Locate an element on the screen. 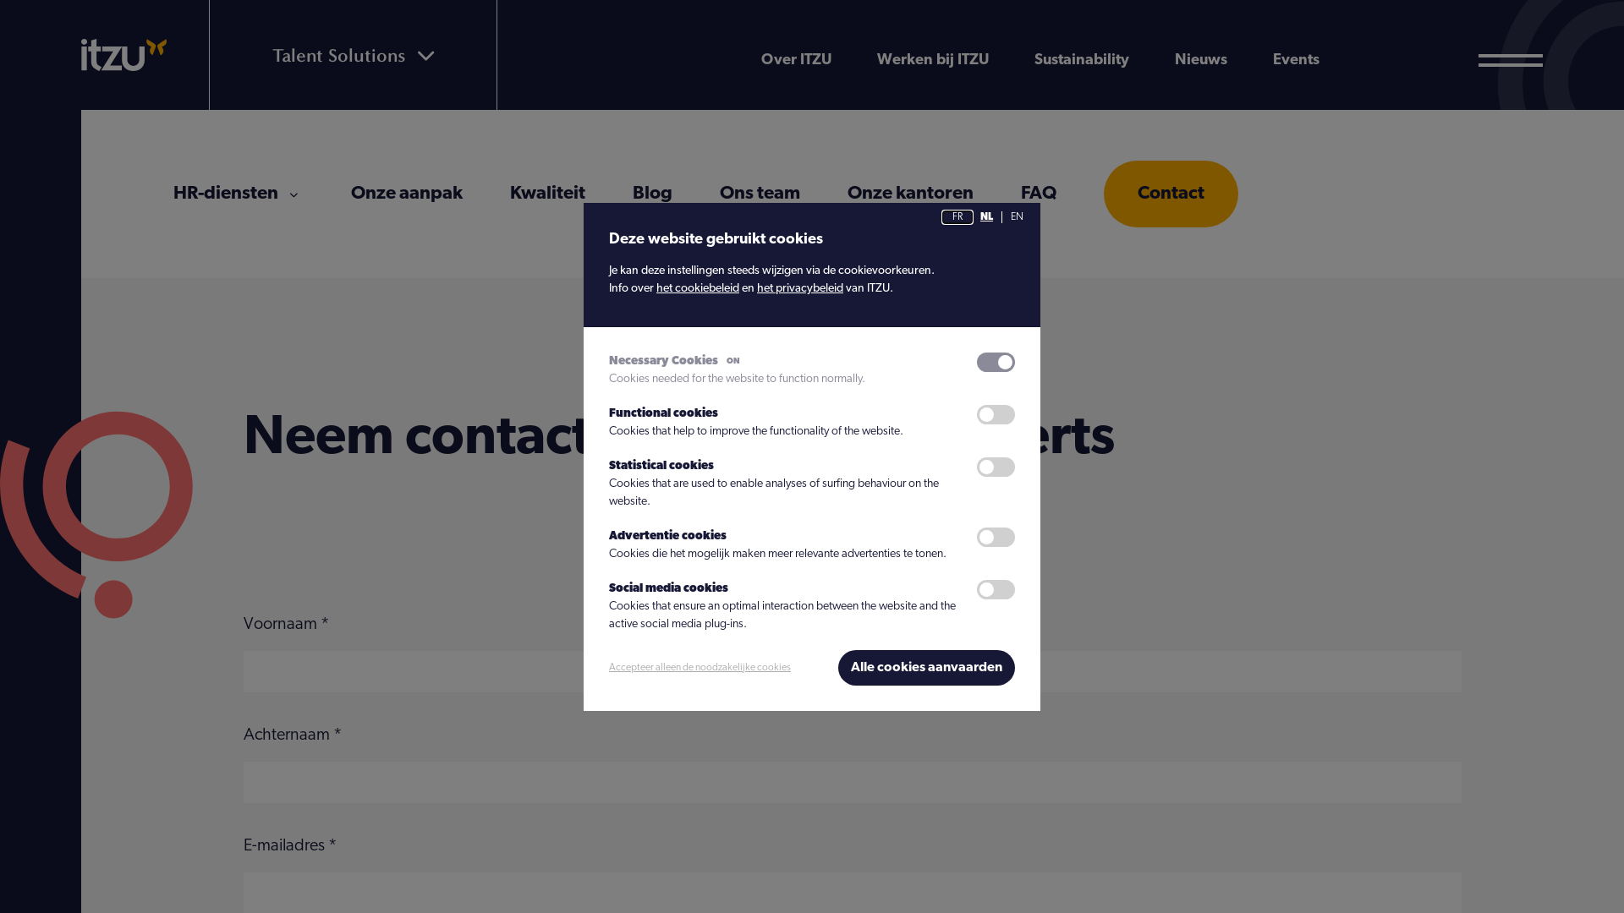  het cookiebeleid is located at coordinates (698, 289).